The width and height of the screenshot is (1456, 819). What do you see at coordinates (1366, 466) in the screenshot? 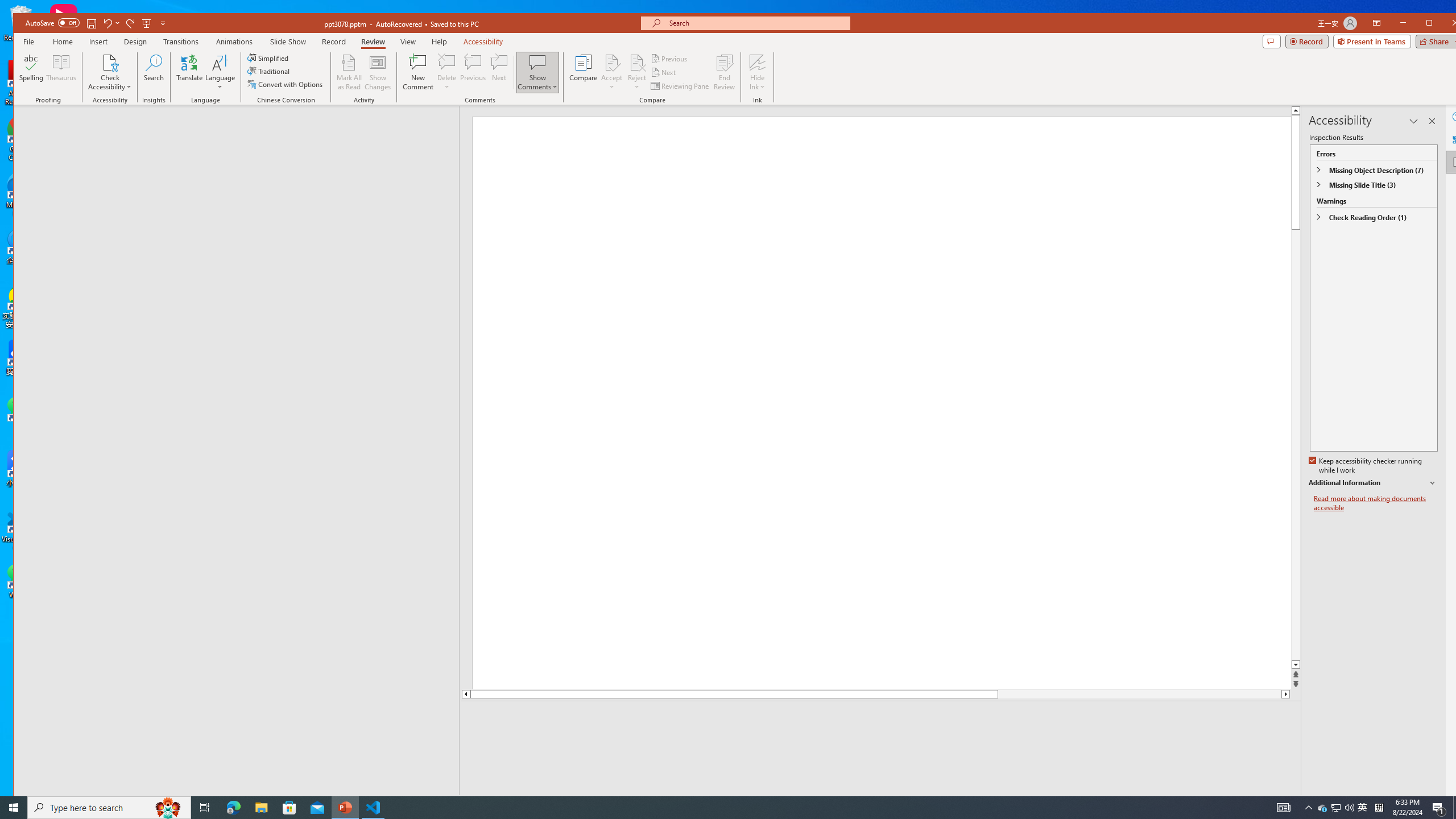
I see `Keep accessibility checker running while I work` at bounding box center [1366, 466].